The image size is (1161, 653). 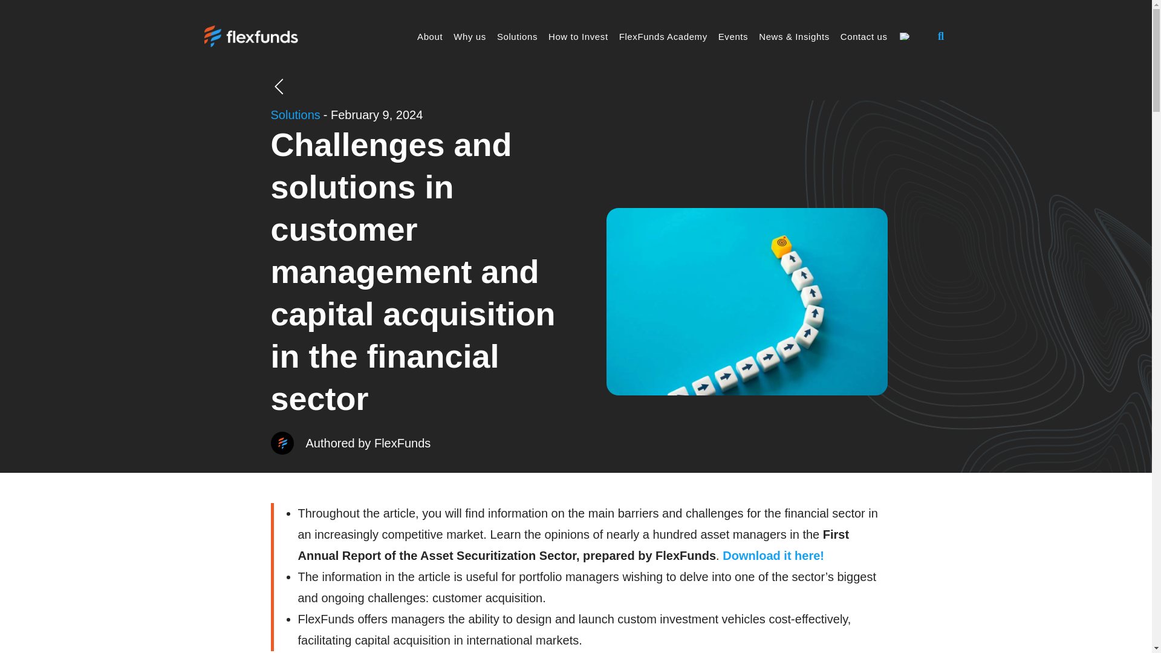 What do you see at coordinates (469, 36) in the screenshot?
I see `Why us` at bounding box center [469, 36].